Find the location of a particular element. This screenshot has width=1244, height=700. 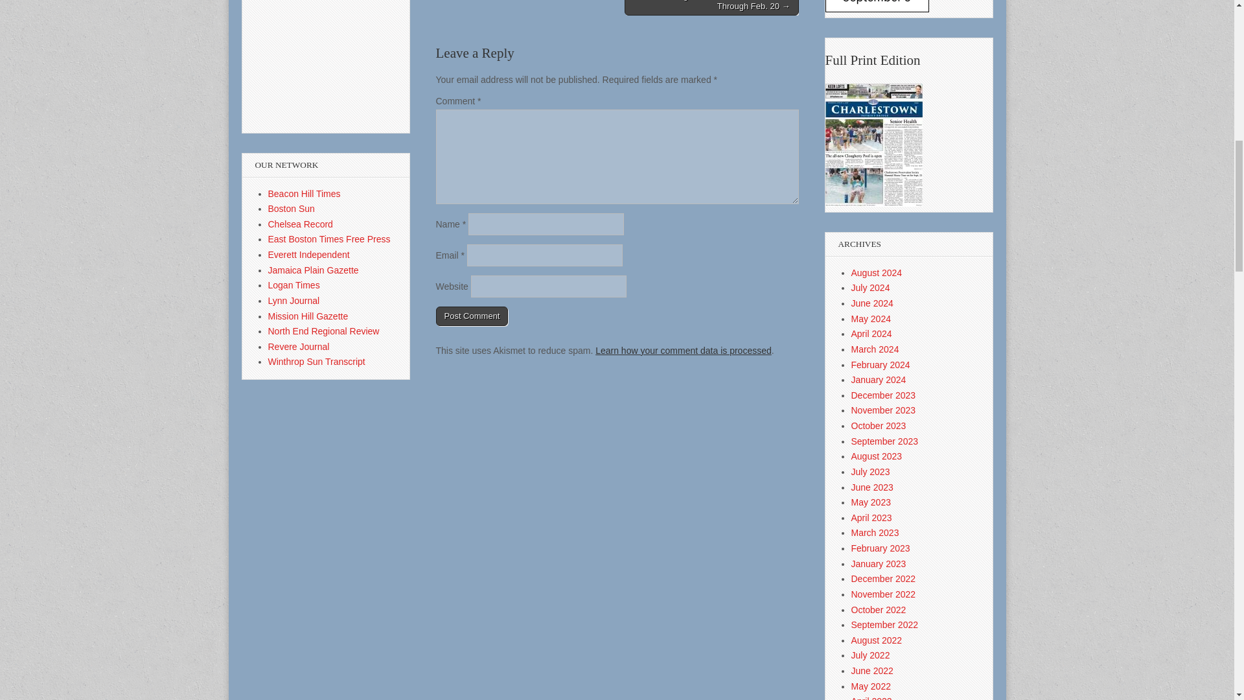

Winthrop Sun Transcript is located at coordinates (317, 361).